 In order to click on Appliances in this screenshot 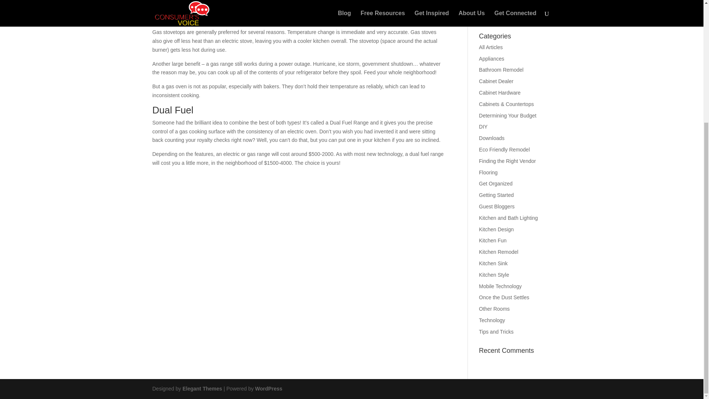, I will do `click(491, 59)`.